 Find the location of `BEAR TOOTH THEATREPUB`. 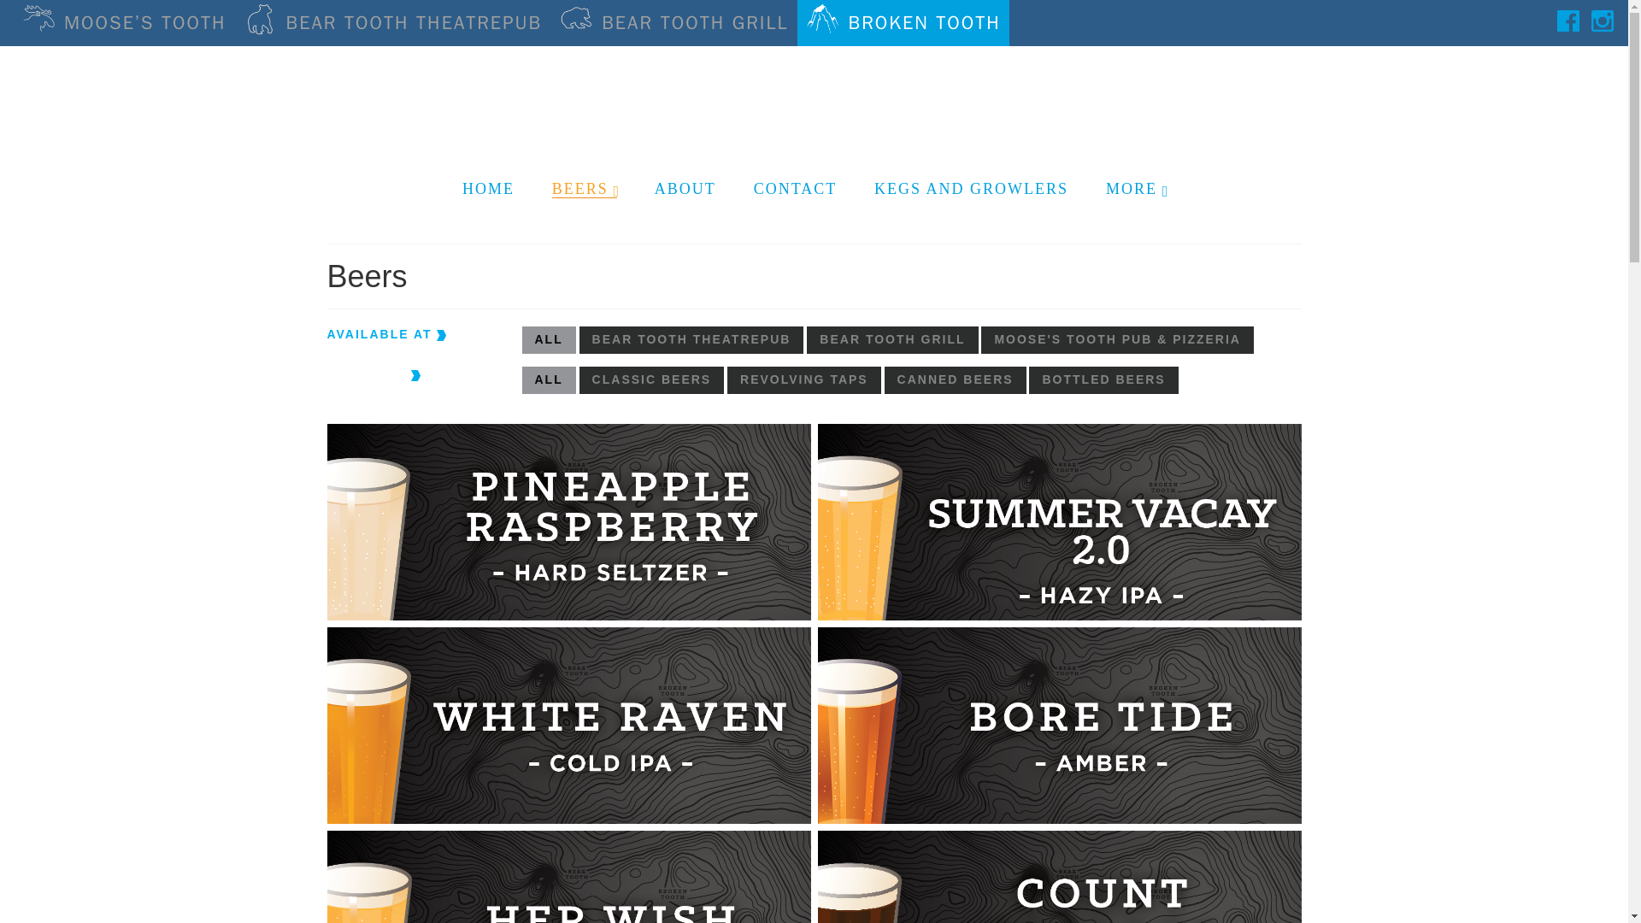

BEAR TOOTH THEATREPUB is located at coordinates (393, 22).